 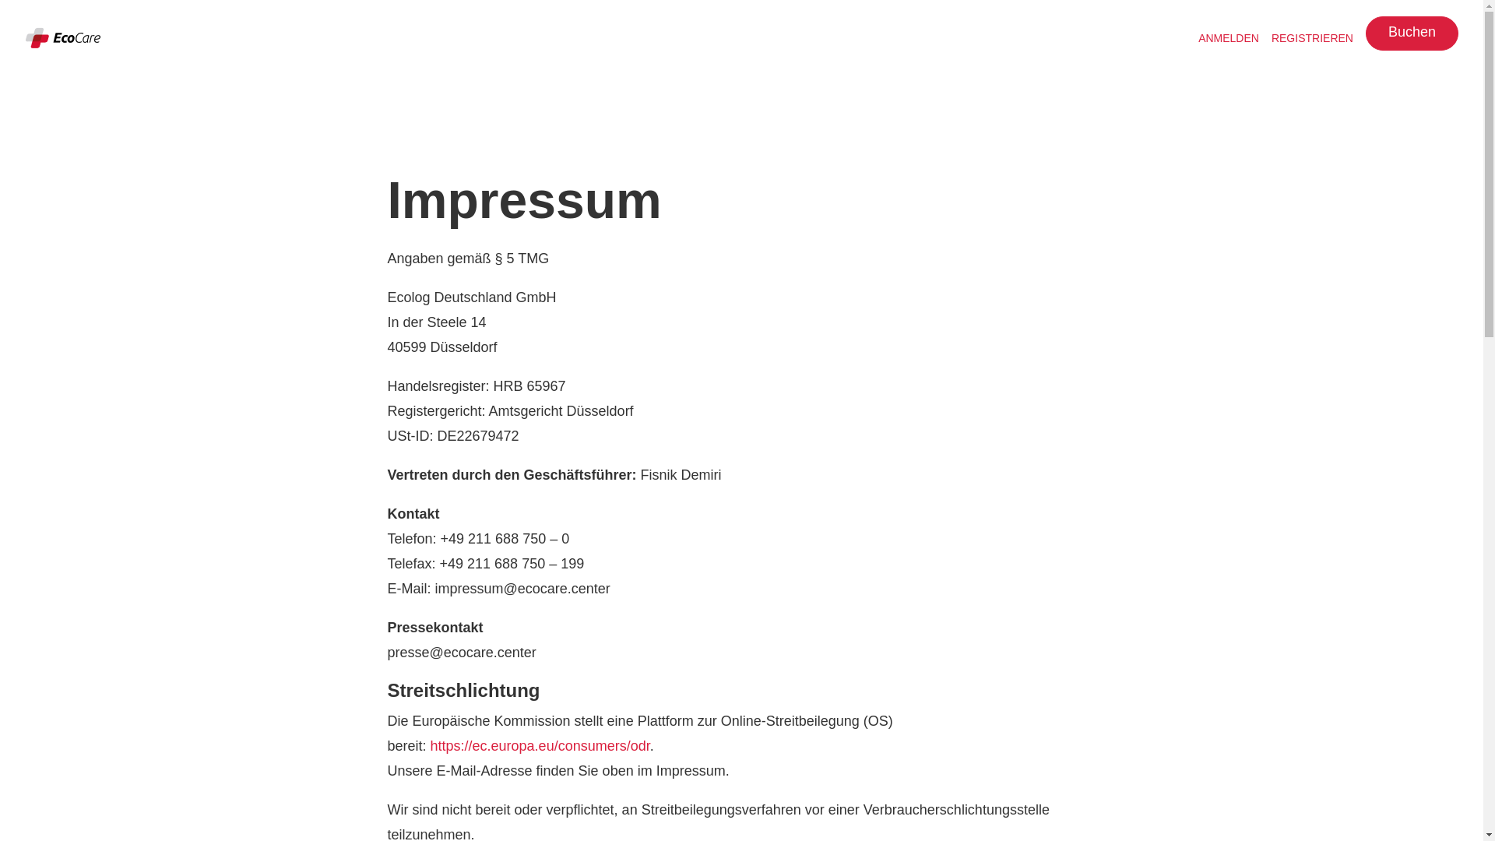 I want to click on Buchen, so click(x=1412, y=33).